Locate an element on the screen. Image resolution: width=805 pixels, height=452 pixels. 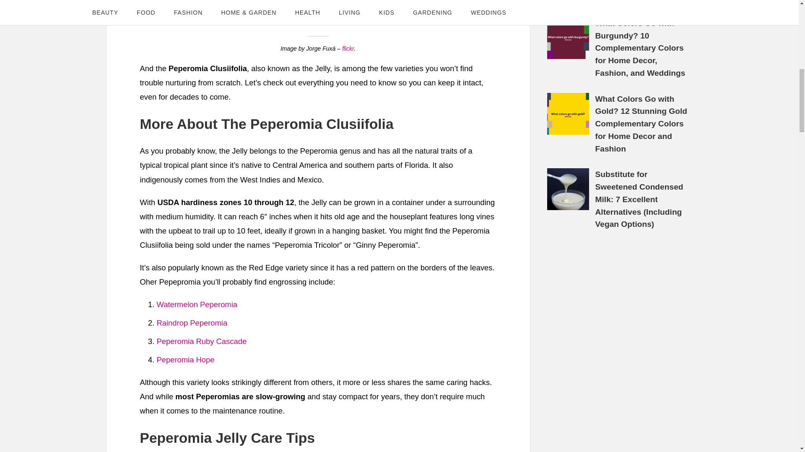
Raindrop Peperomia is located at coordinates (192, 323).